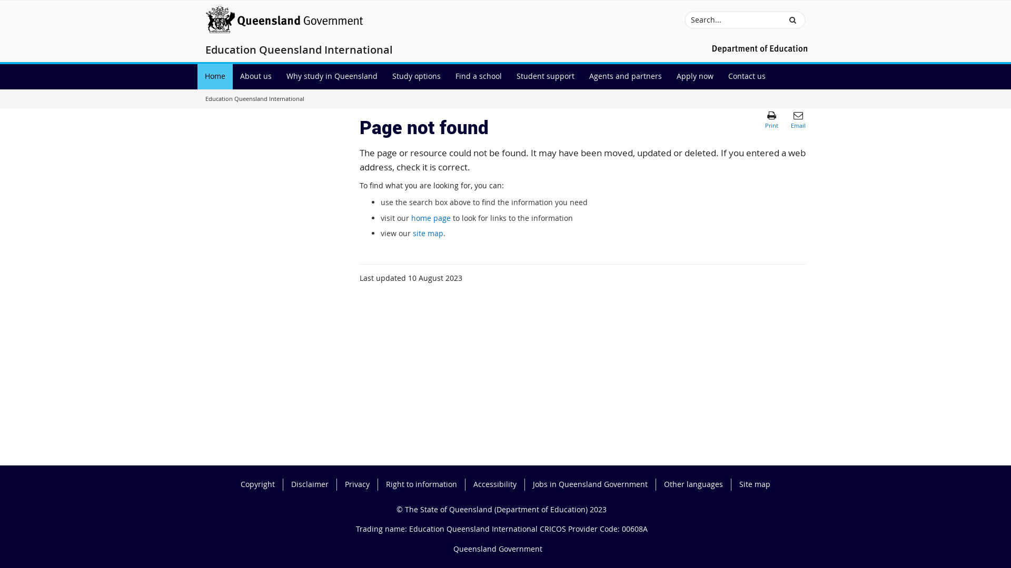 The width and height of the screenshot is (1011, 568). Describe the element at coordinates (747, 77) in the screenshot. I see `Contact us` at that location.